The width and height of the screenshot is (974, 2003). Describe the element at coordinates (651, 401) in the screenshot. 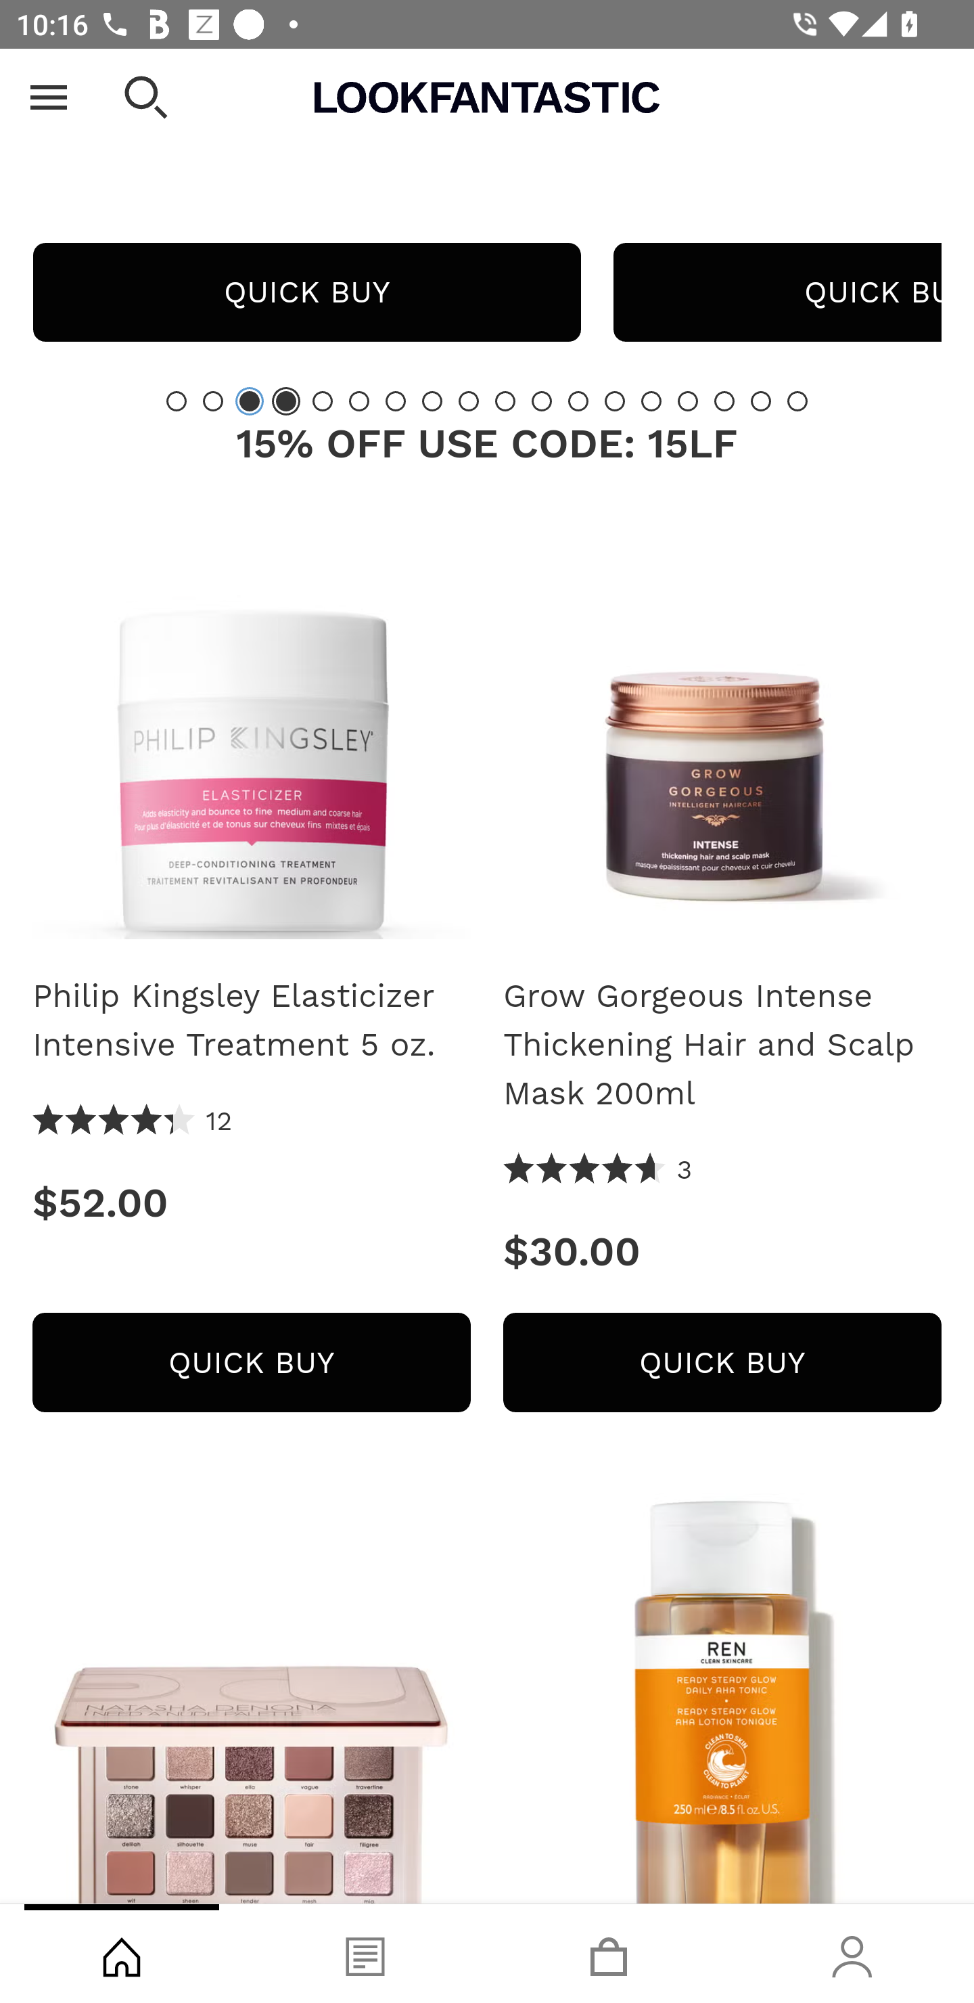

I see `Slide 14` at that location.